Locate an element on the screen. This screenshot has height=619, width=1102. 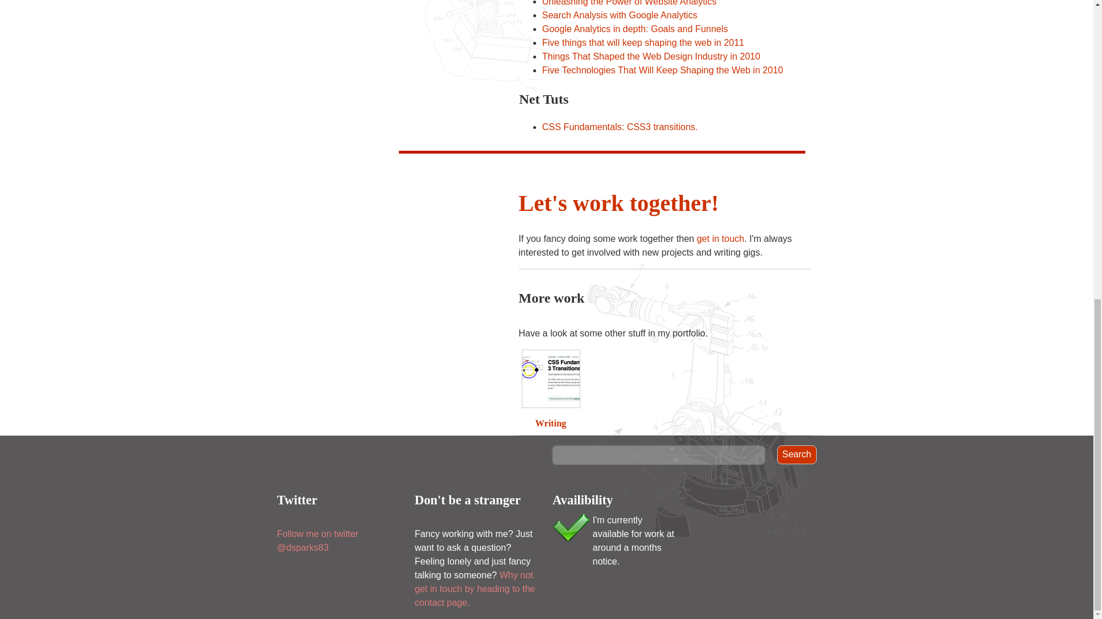
Five things that will keep shaping the web in 2011 is located at coordinates (643, 42).